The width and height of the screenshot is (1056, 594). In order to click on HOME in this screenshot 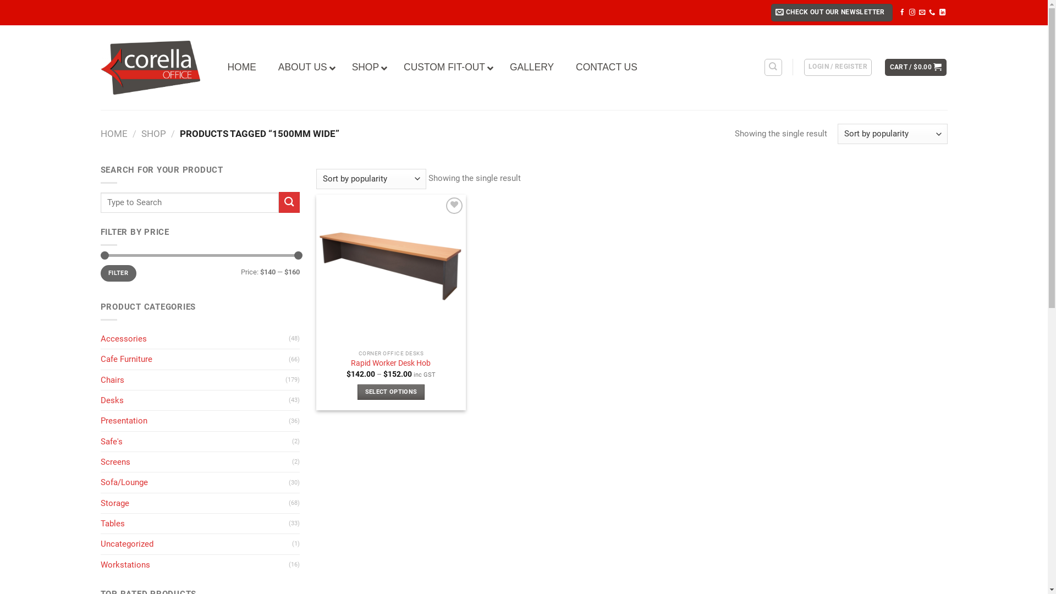, I will do `click(242, 67)`.